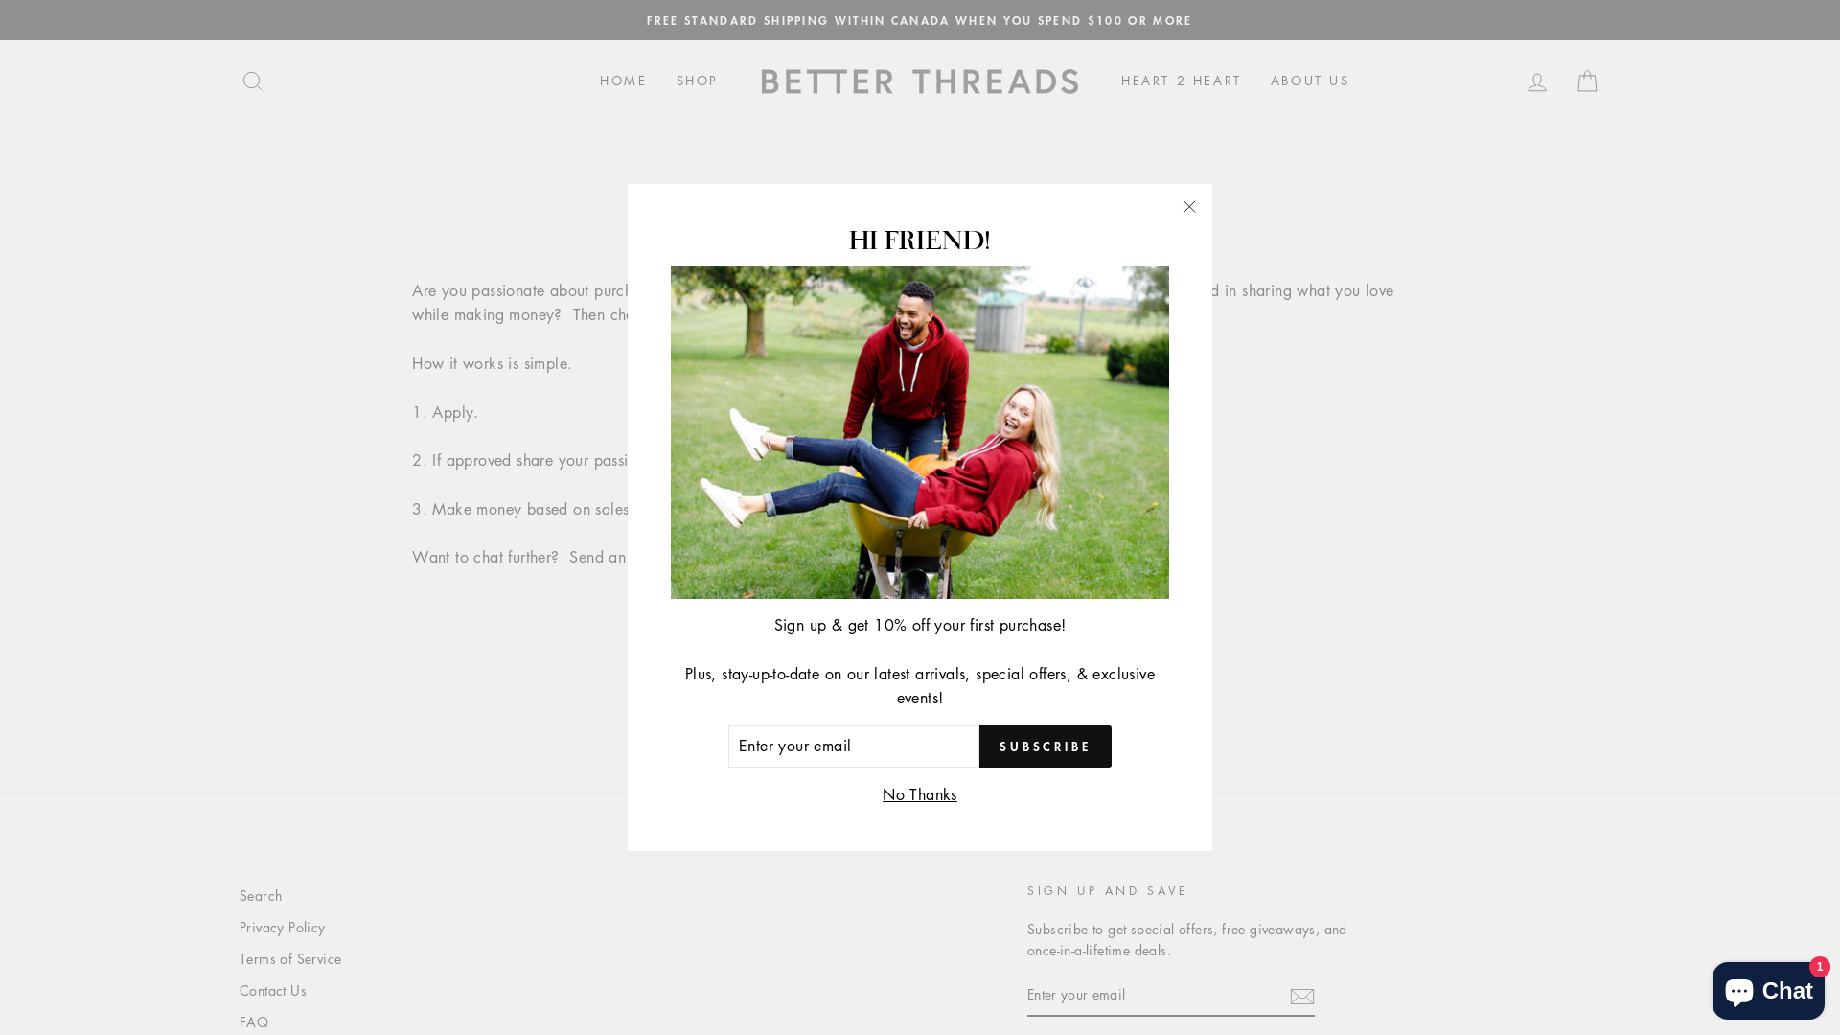 The width and height of the screenshot is (1840, 1035). Describe the element at coordinates (1182, 81) in the screenshot. I see `HEART 2 HEART` at that location.